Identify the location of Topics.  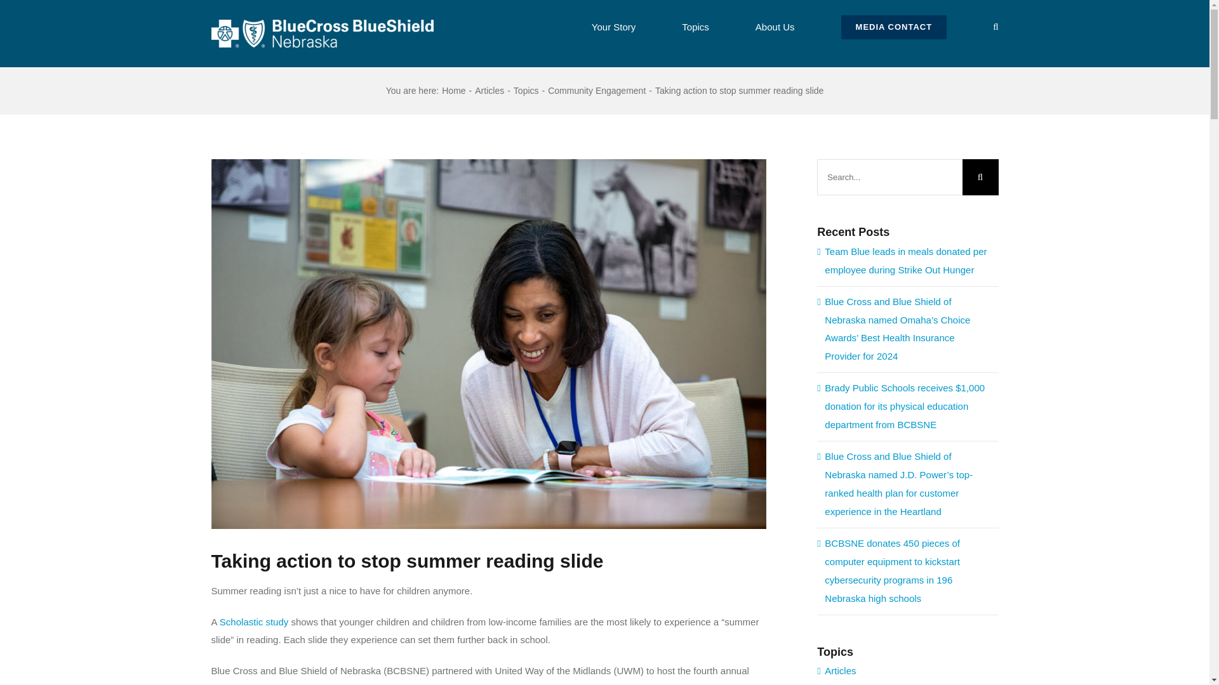
(526, 91).